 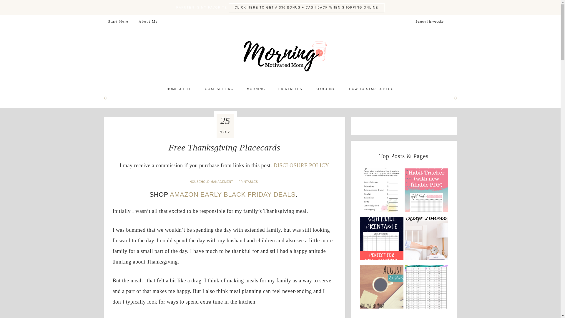 I want to click on Monthly Habit Tracker Printable, so click(x=426, y=192).